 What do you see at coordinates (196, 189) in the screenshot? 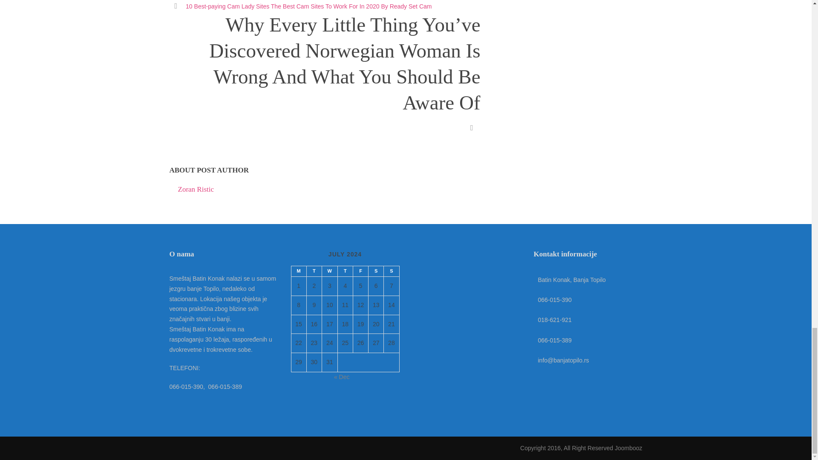
I see `Zoran Ristic` at bounding box center [196, 189].